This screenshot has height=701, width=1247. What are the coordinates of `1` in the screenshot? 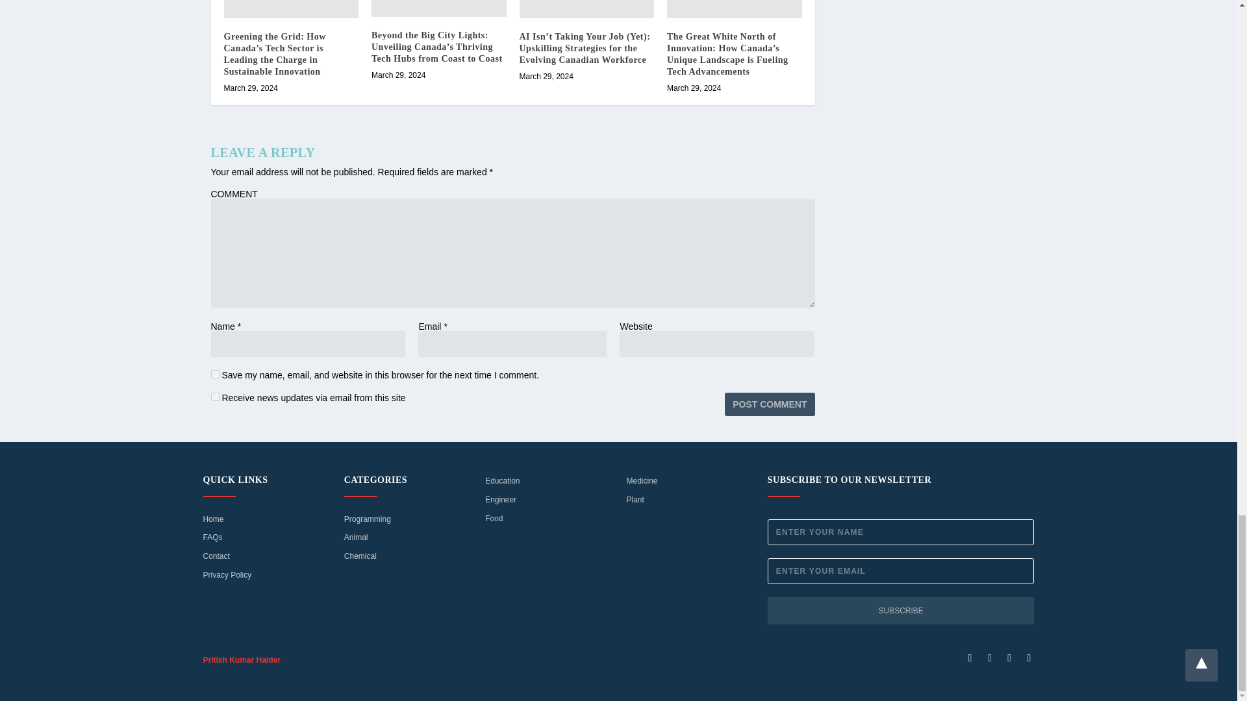 It's located at (214, 396).